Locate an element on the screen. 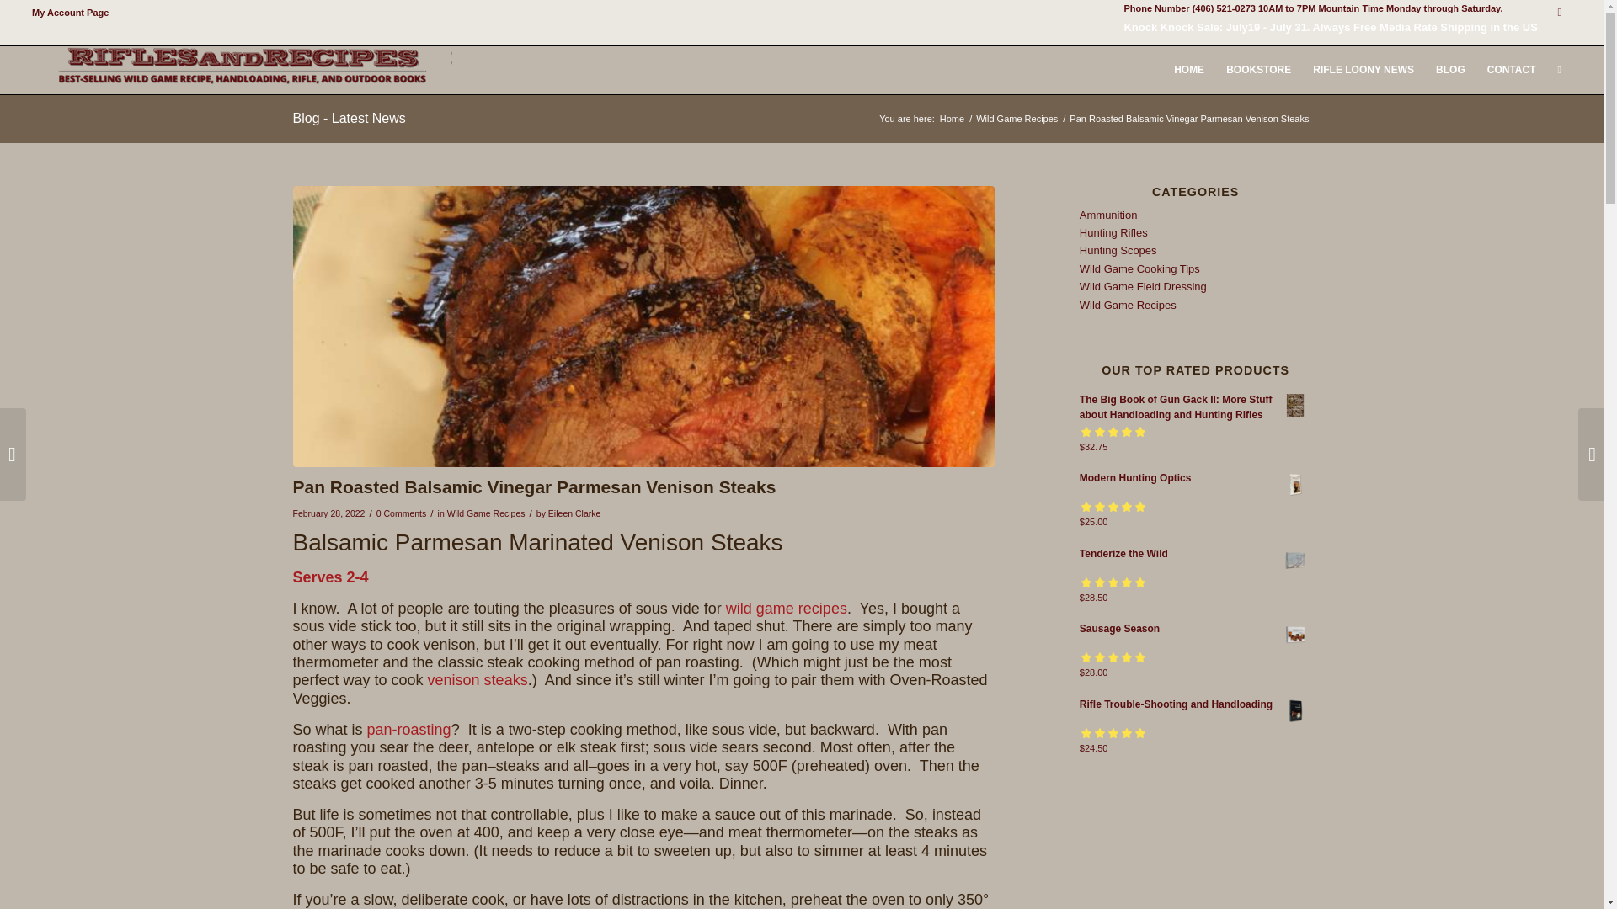  Blog - Latest News is located at coordinates (349, 118).